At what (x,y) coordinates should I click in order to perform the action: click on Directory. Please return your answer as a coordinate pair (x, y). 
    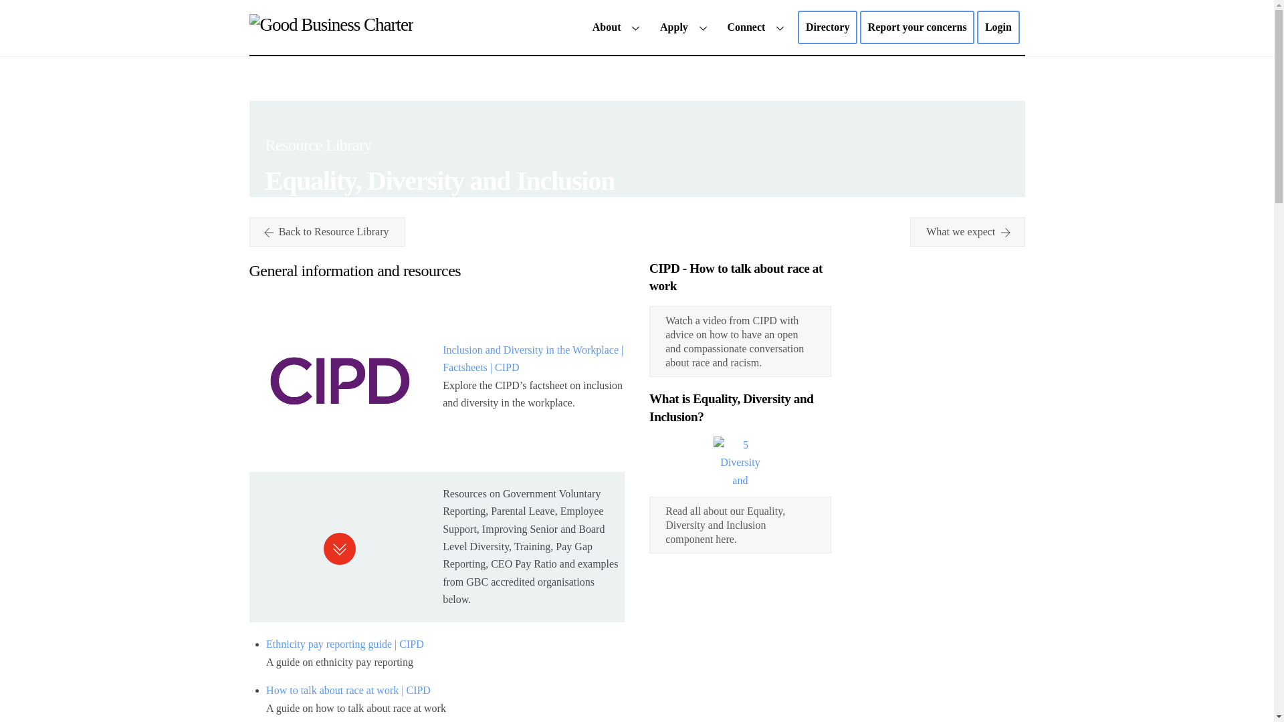
    Looking at the image, I should click on (637, 27).